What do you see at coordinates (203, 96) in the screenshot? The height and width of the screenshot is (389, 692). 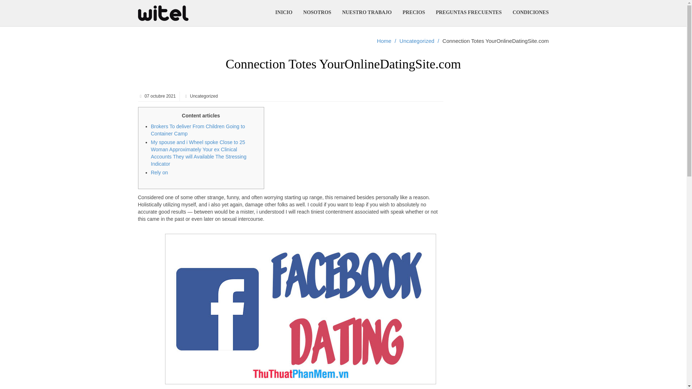 I see `Uncategorized` at bounding box center [203, 96].